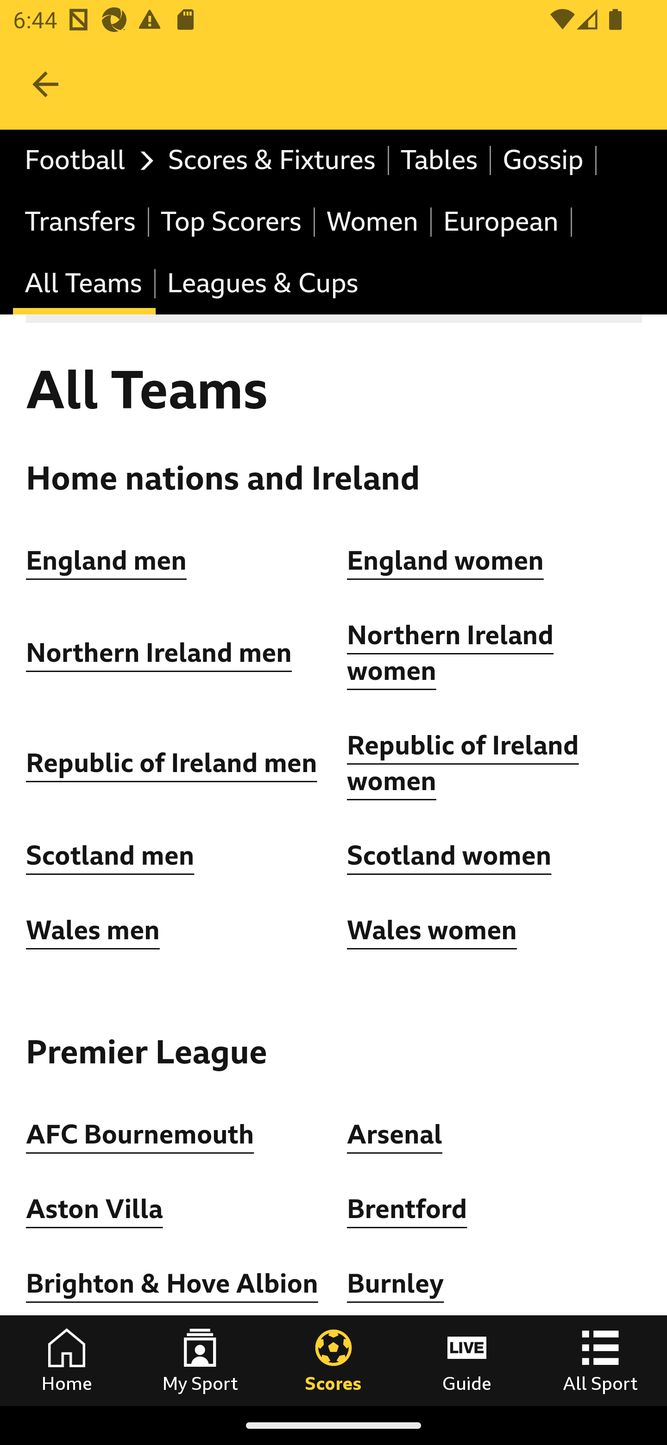 This screenshot has width=667, height=1445. I want to click on England women, so click(446, 560).